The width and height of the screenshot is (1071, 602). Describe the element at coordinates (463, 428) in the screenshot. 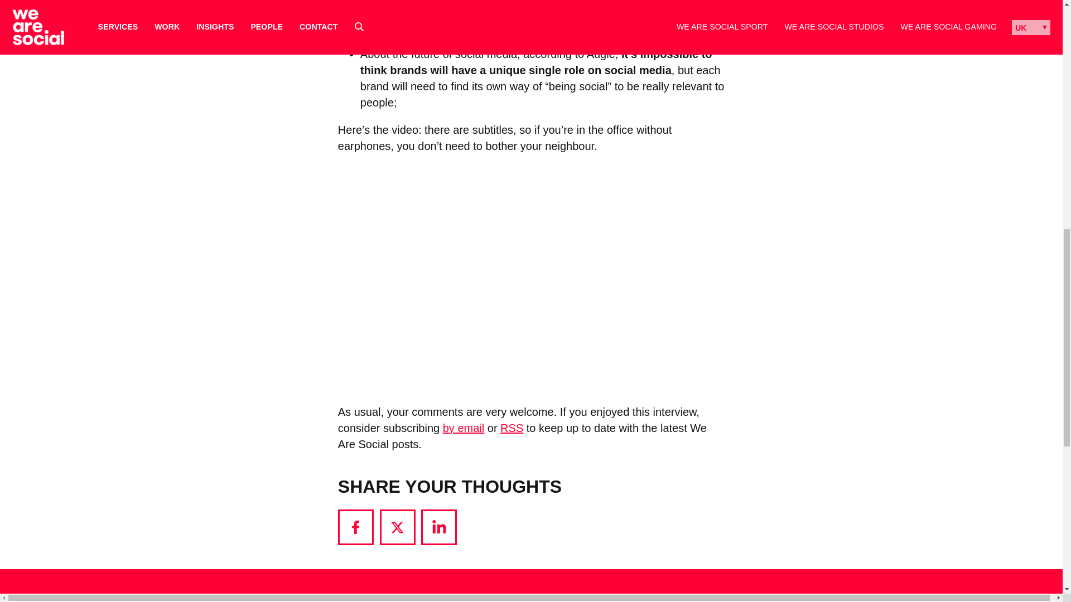

I see `by email` at that location.